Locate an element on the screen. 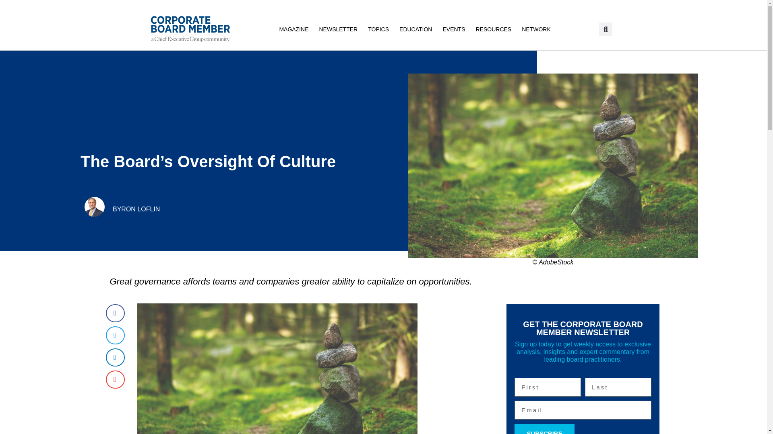 Image resolution: width=773 pixels, height=434 pixels. EVENTS is located at coordinates (453, 29).